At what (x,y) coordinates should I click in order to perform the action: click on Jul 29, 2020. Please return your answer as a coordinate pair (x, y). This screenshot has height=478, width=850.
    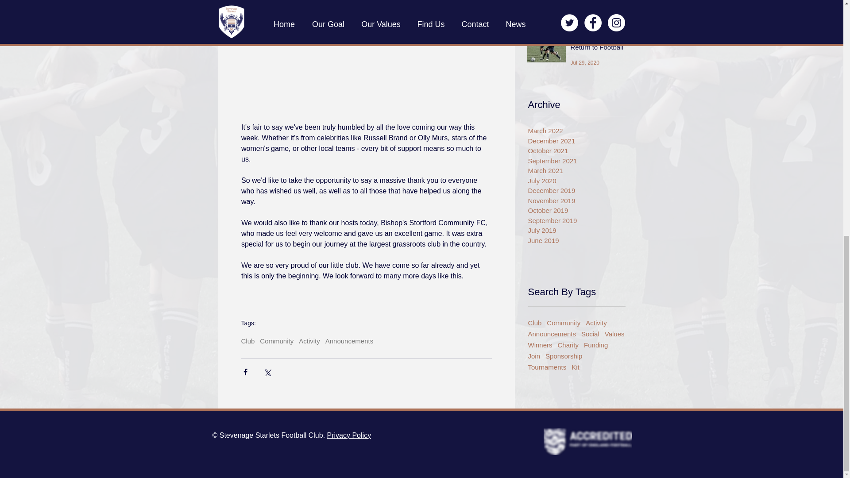
    Looking at the image, I should click on (584, 63).